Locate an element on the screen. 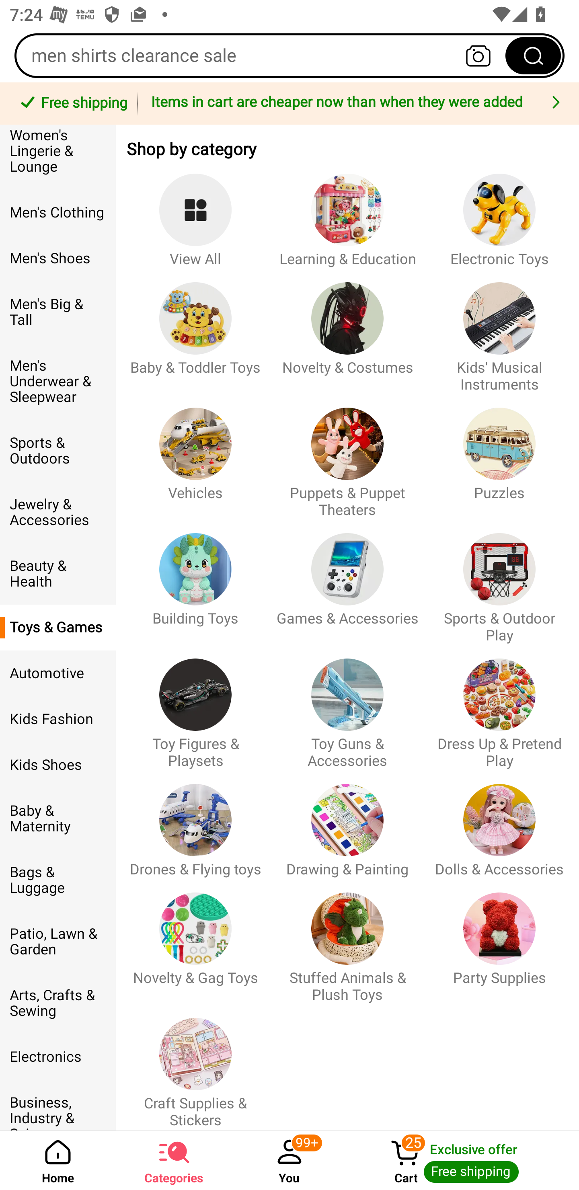  Kids Shoes is located at coordinates (58, 765).